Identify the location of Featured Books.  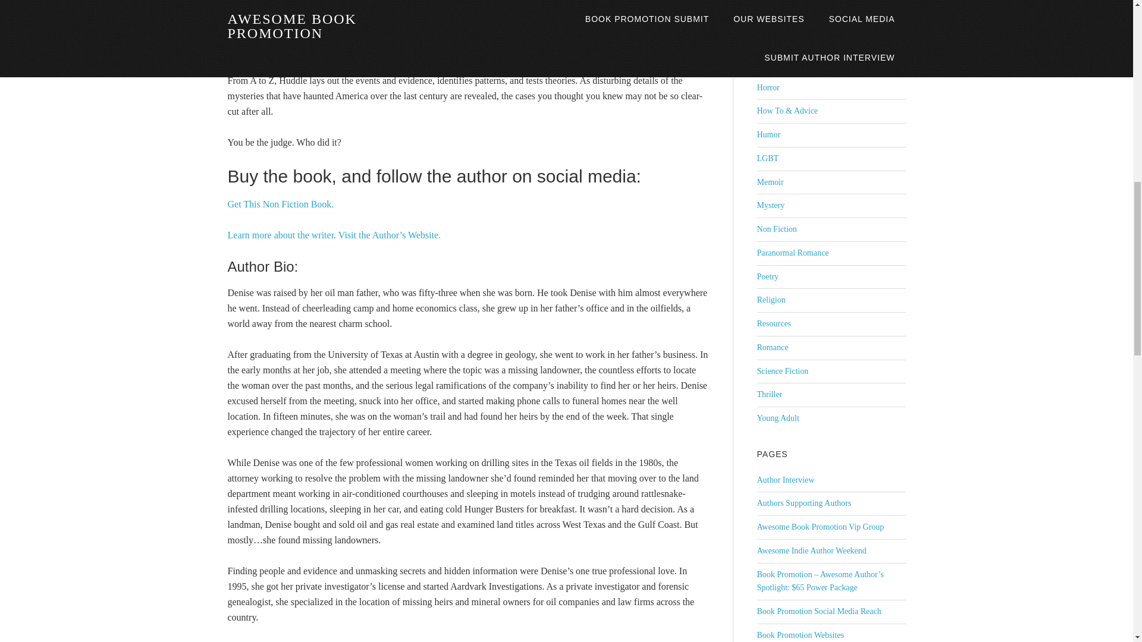
(782, 16).